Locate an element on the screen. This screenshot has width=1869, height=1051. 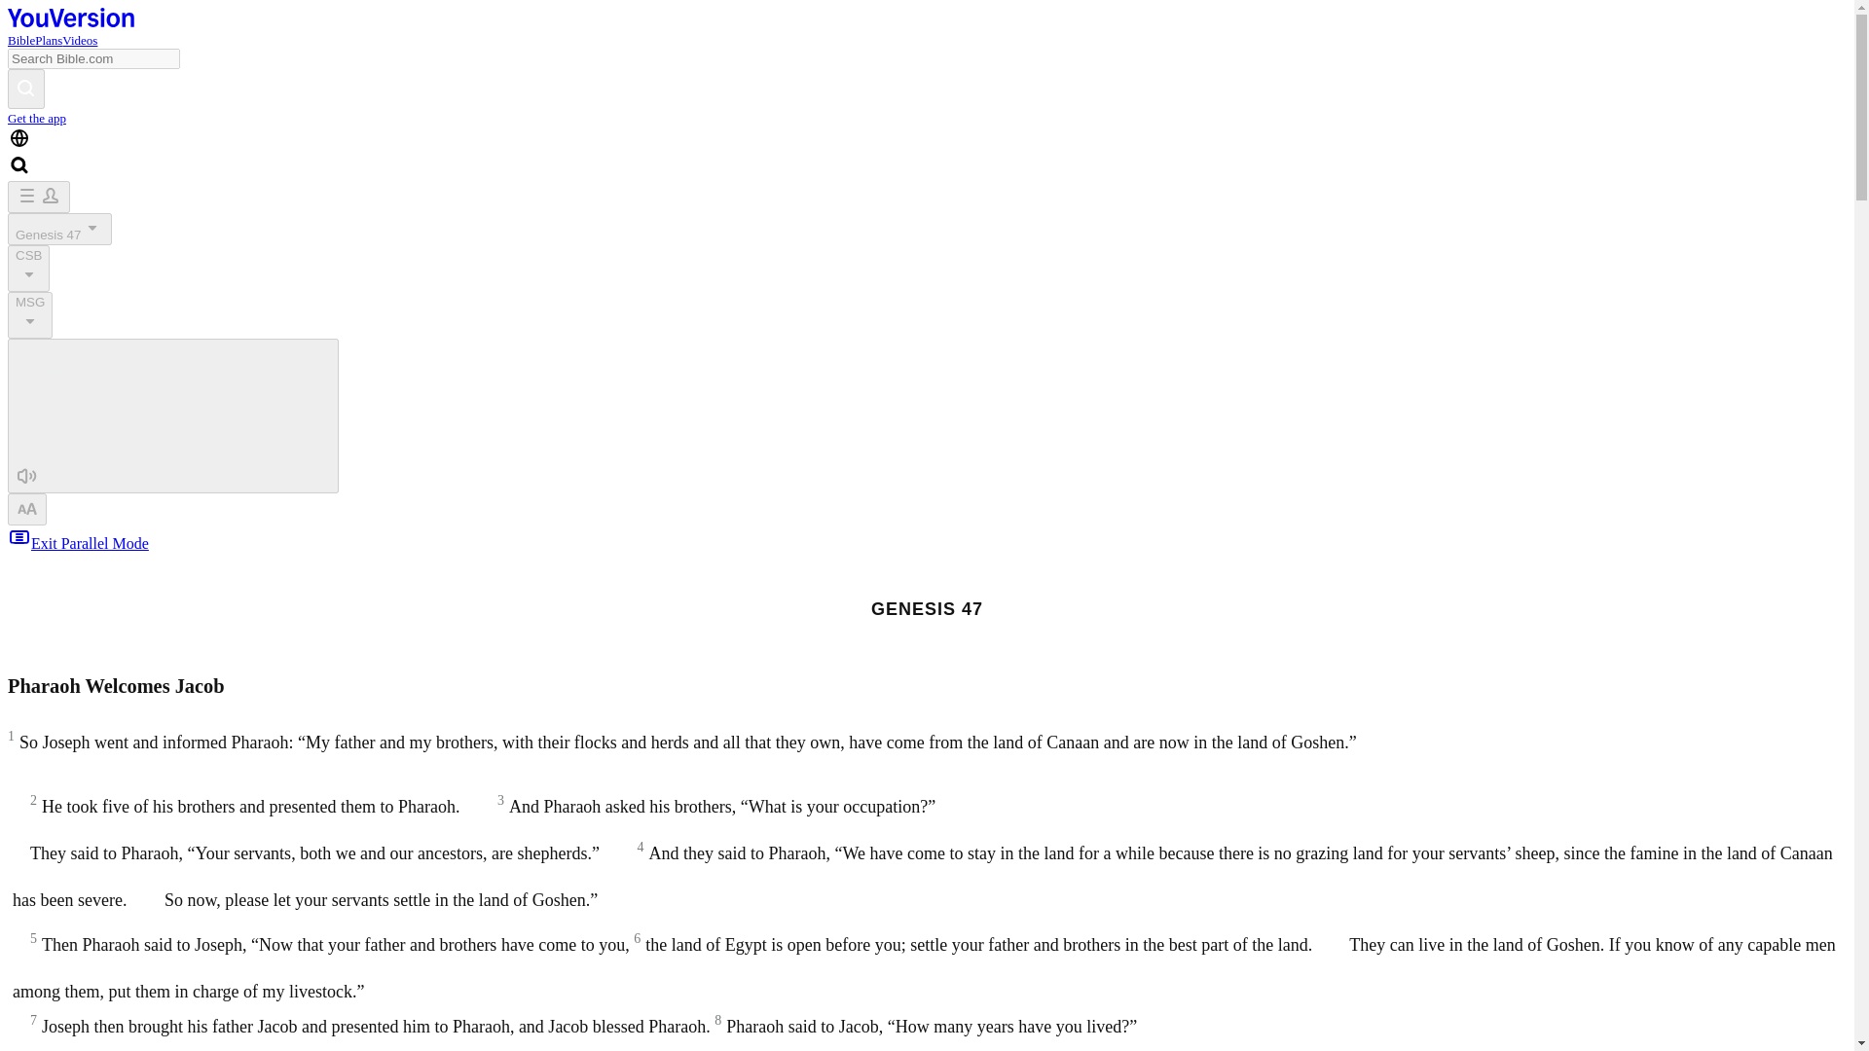
CSB is located at coordinates (28, 269).